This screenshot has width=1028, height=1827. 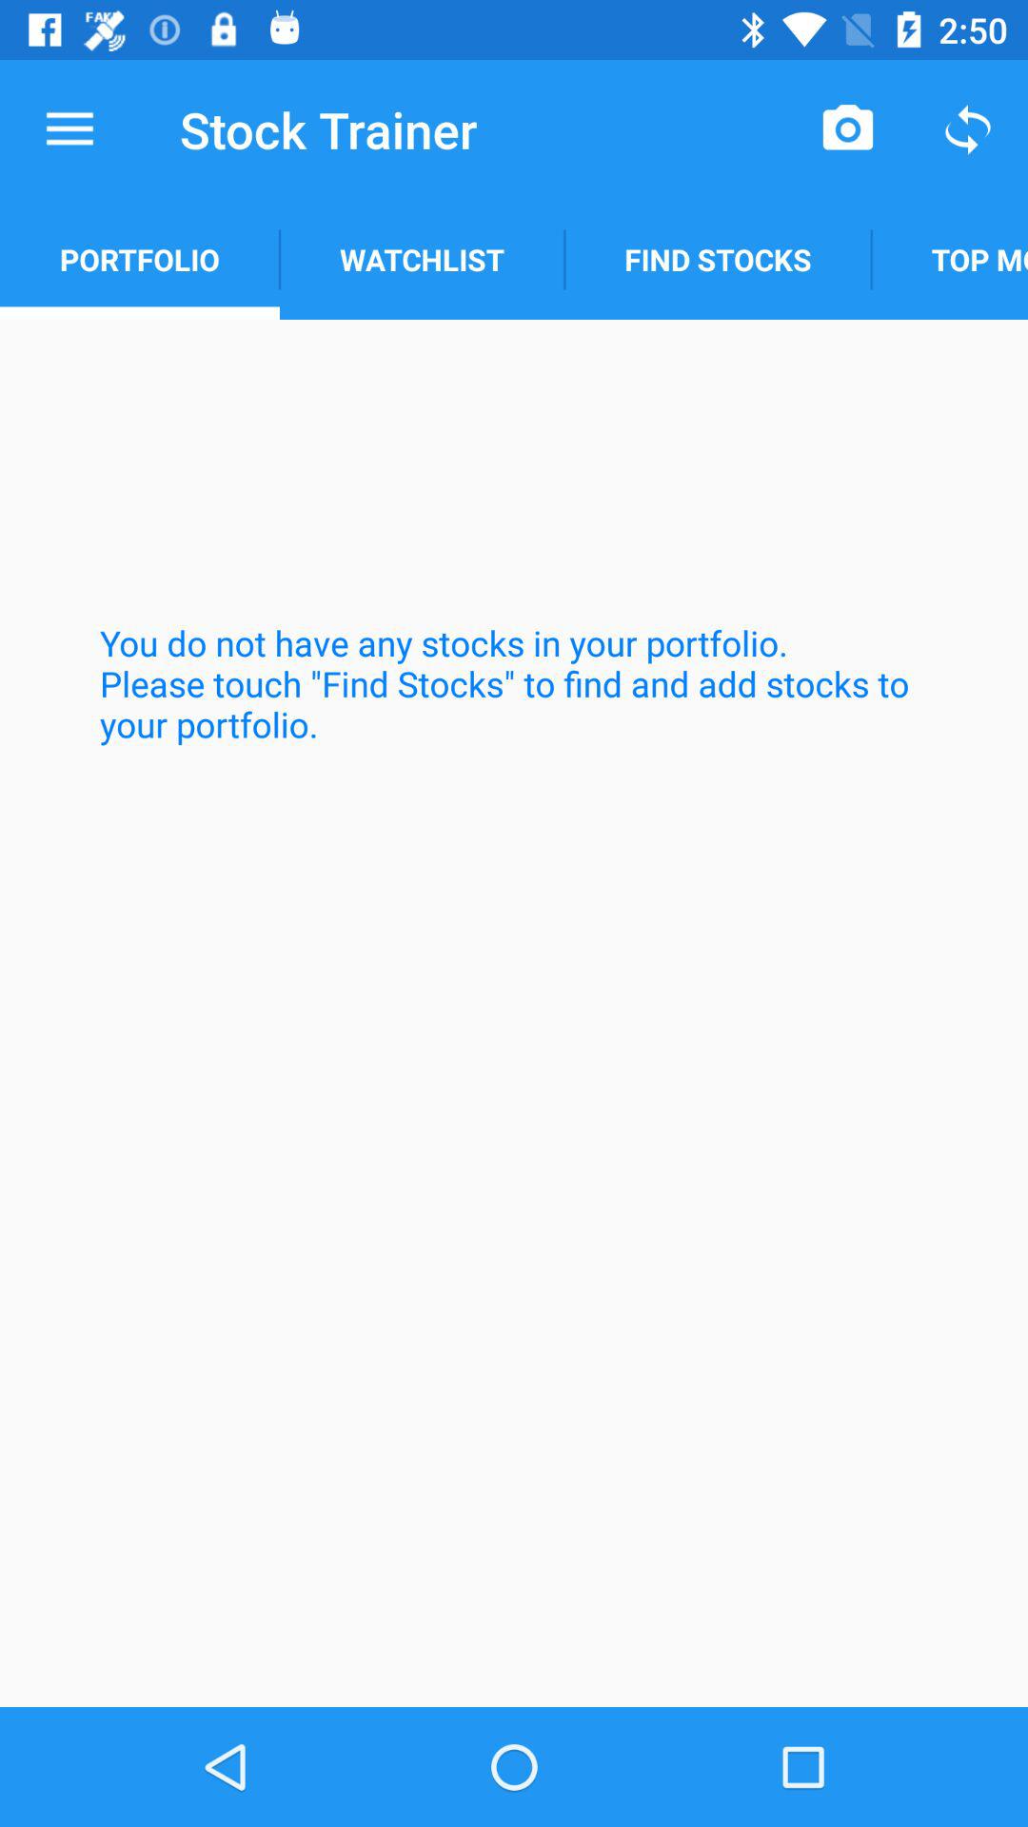 What do you see at coordinates (950, 259) in the screenshot?
I see `tap the app next to the find stocks` at bounding box center [950, 259].